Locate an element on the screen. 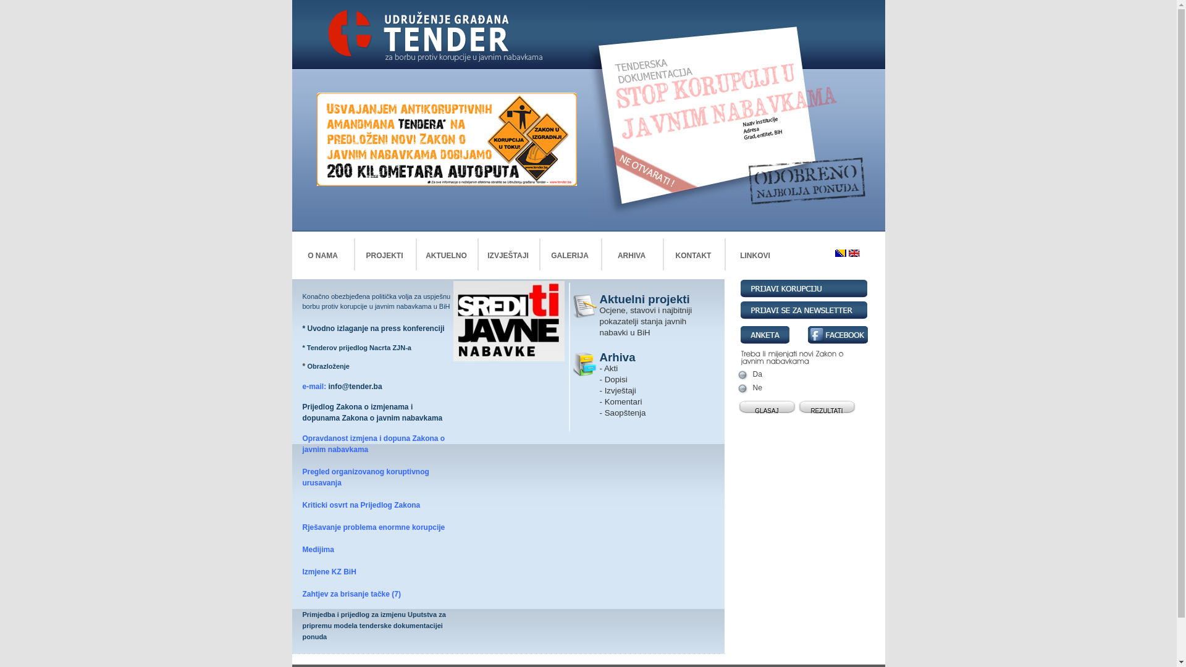 This screenshot has width=1186, height=667. ARHIVA is located at coordinates (631, 256).